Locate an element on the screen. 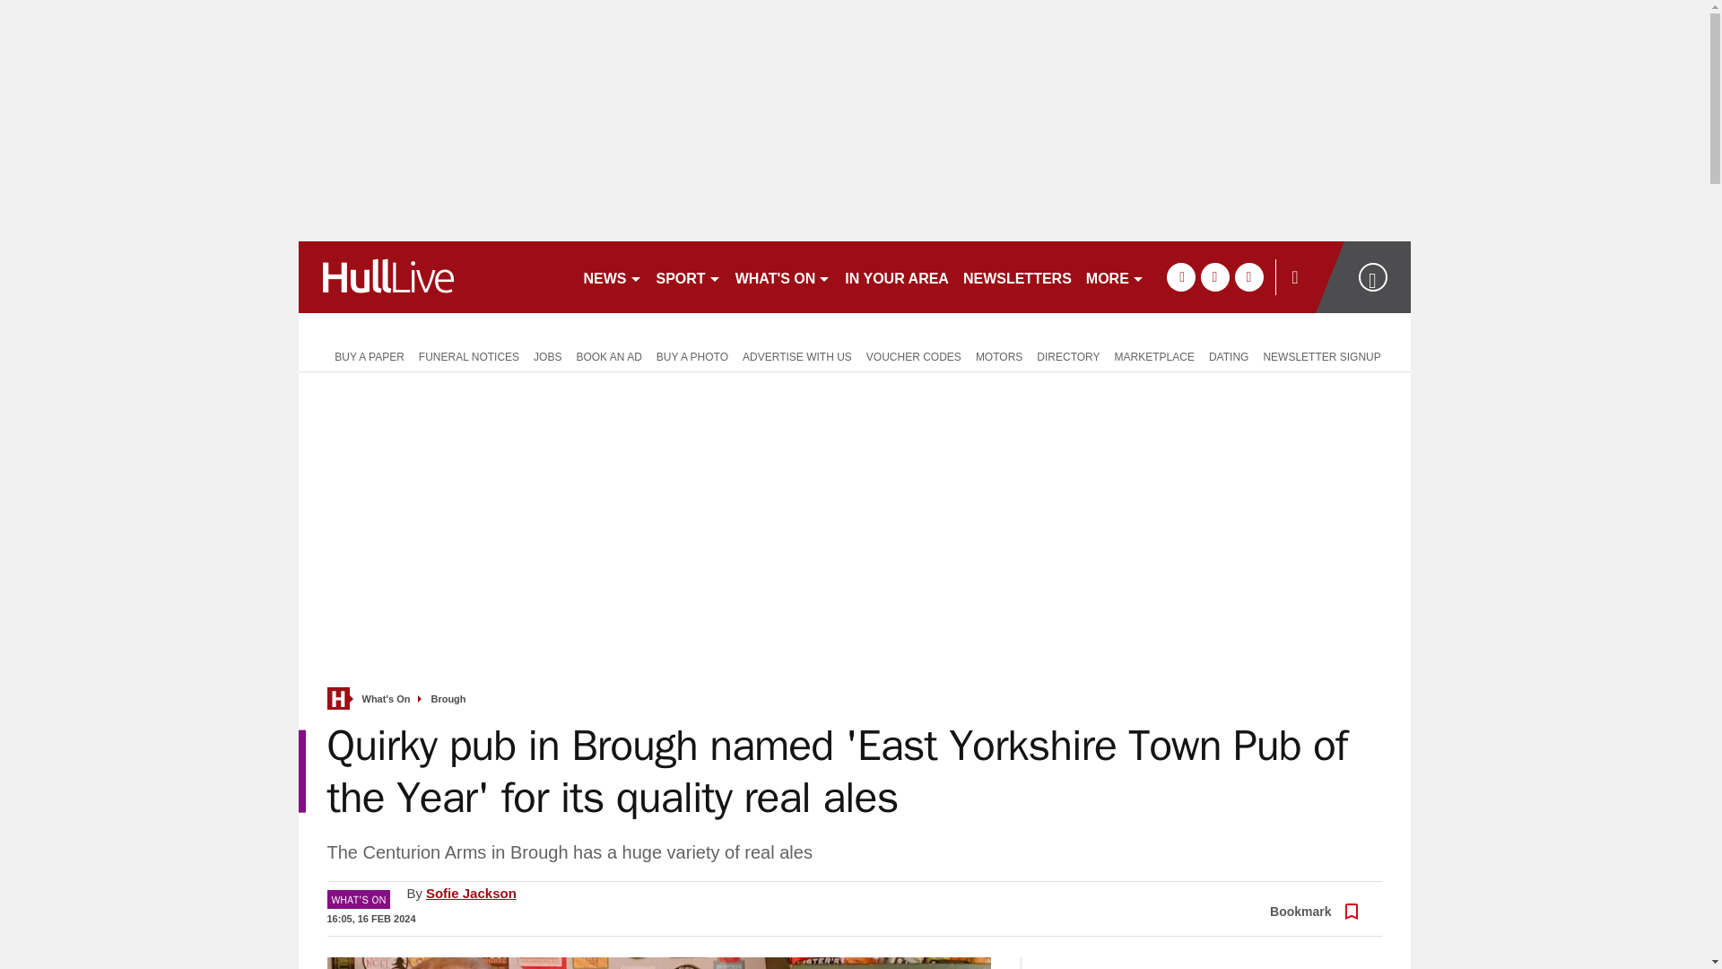  MORE is located at coordinates (1116, 276).